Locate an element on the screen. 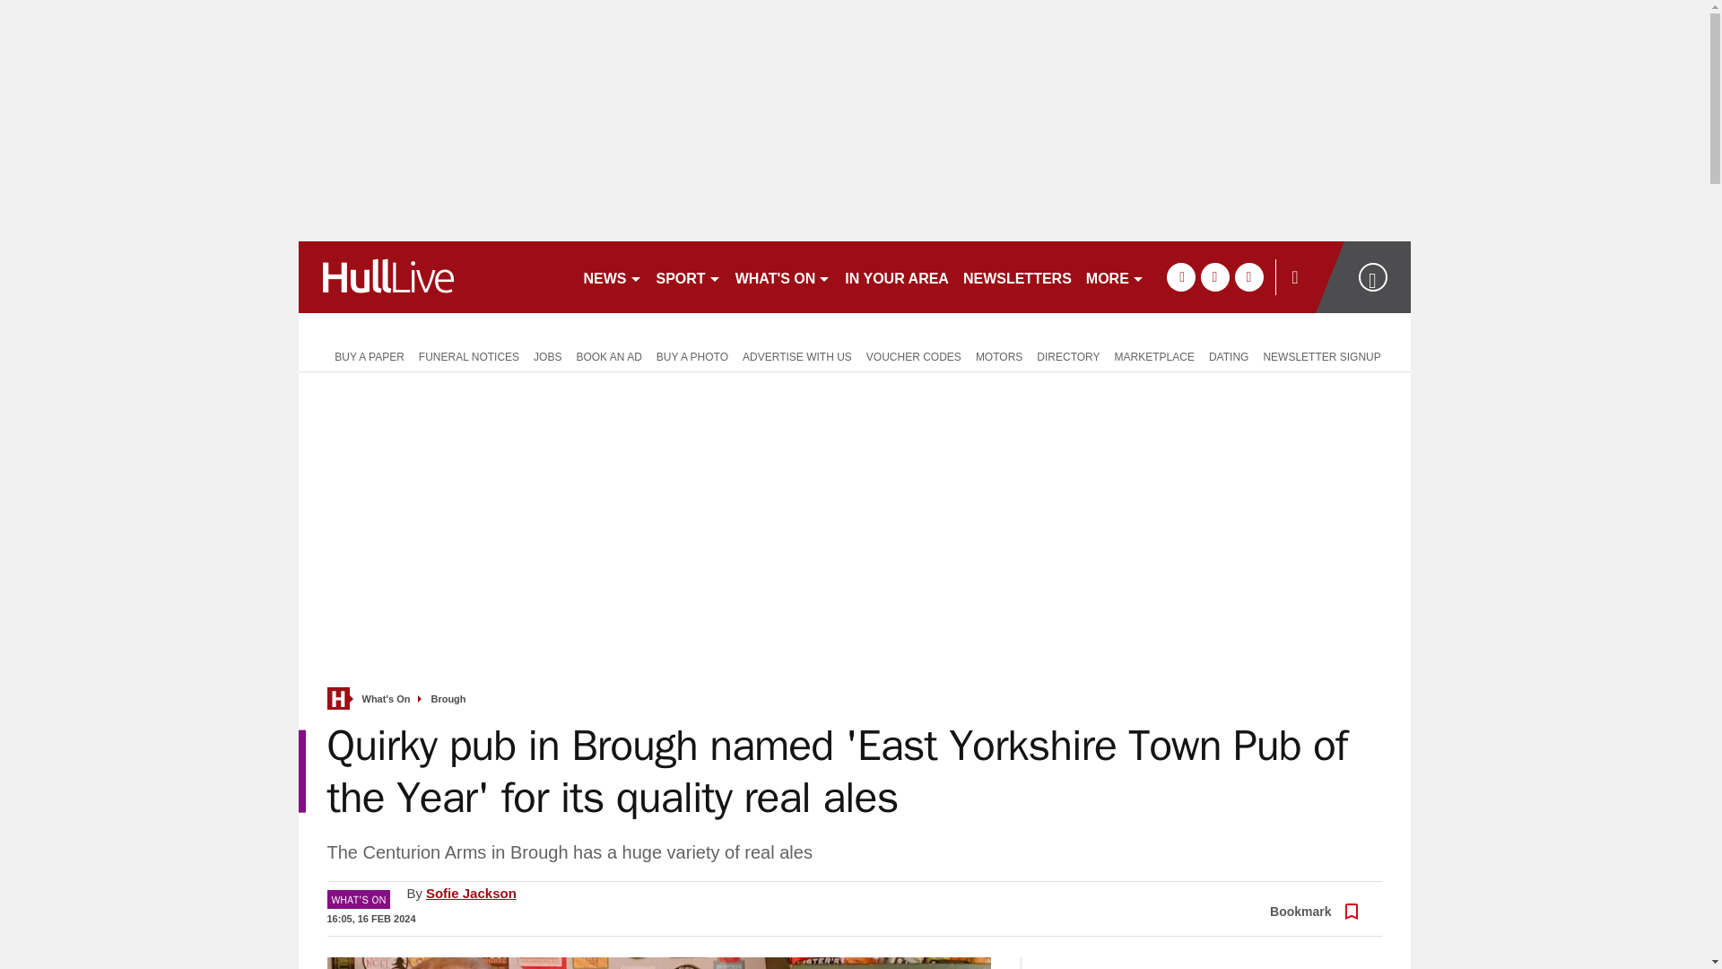  MORE is located at coordinates (1116, 276).